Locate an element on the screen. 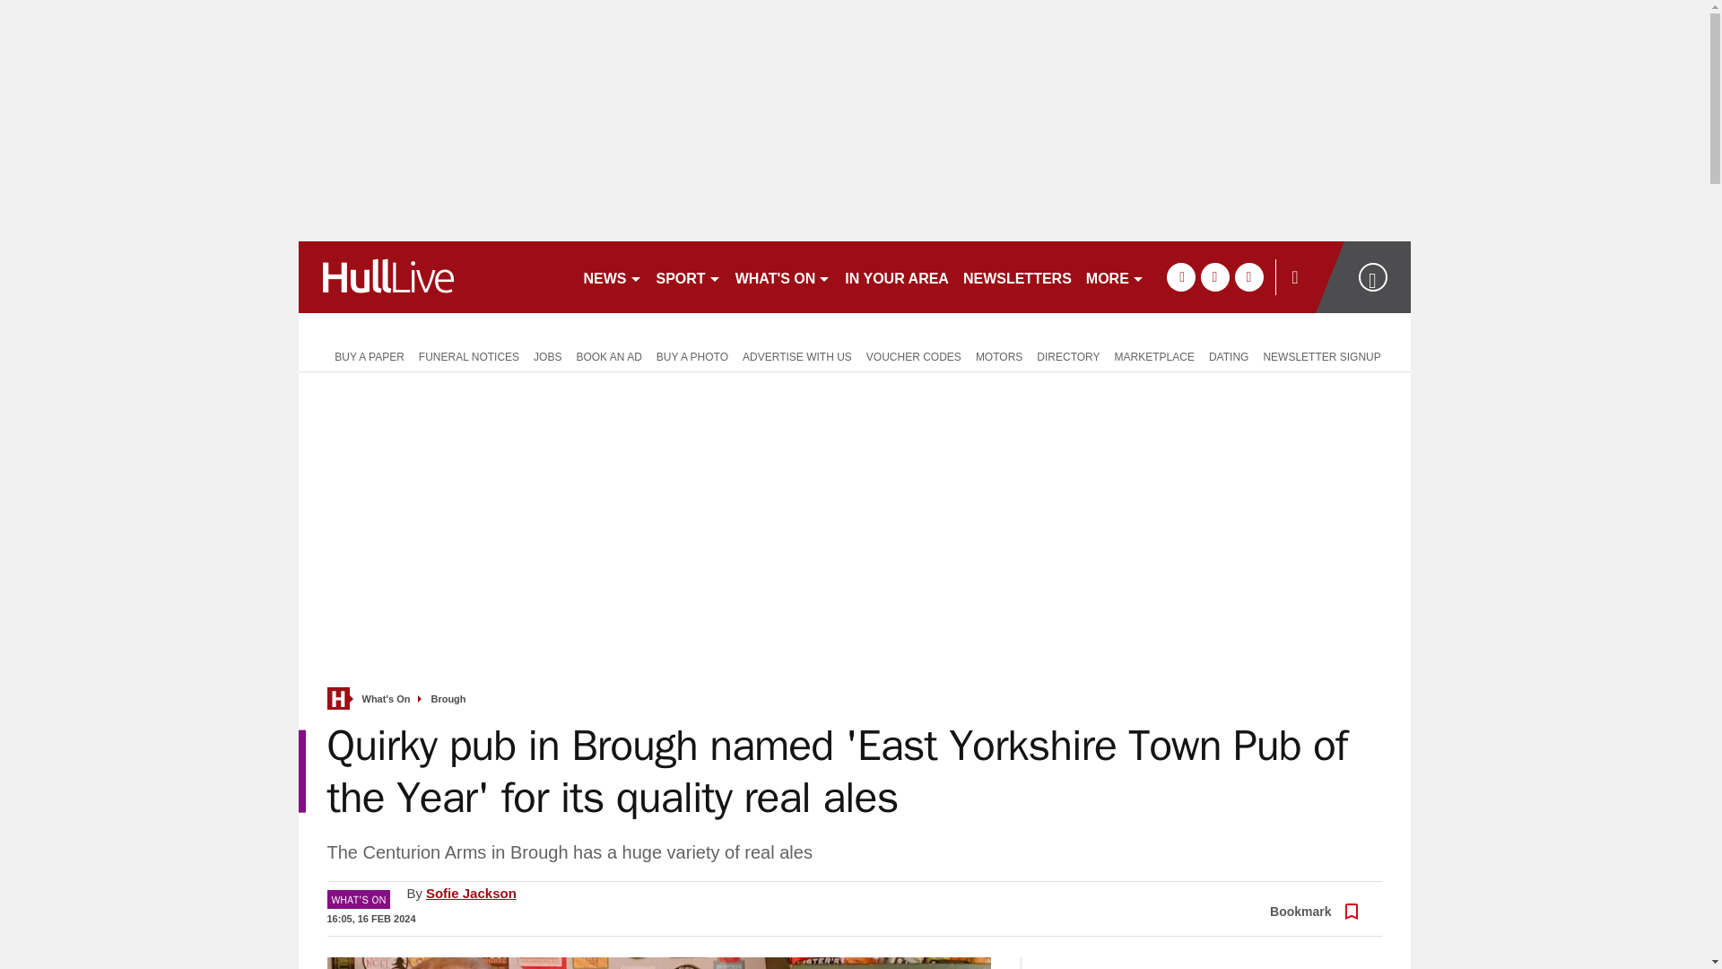  MORE is located at coordinates (1116, 276).